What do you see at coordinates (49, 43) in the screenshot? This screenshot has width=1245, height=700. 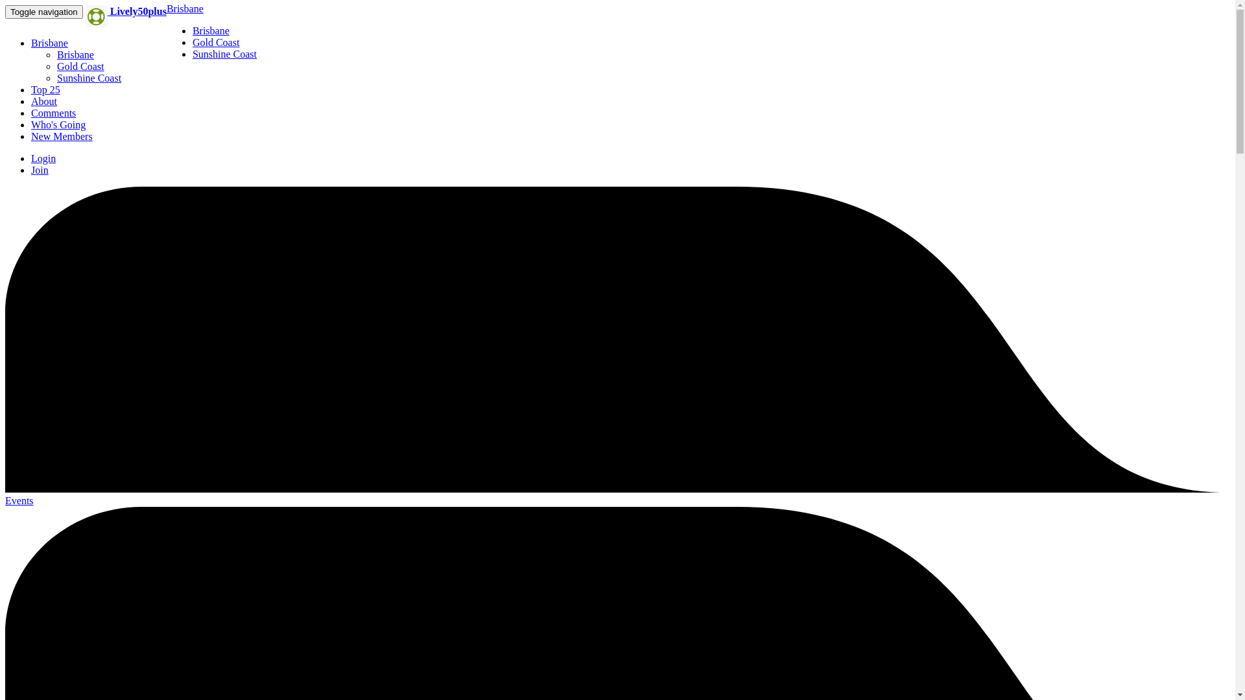 I see `Brisbane` at bounding box center [49, 43].